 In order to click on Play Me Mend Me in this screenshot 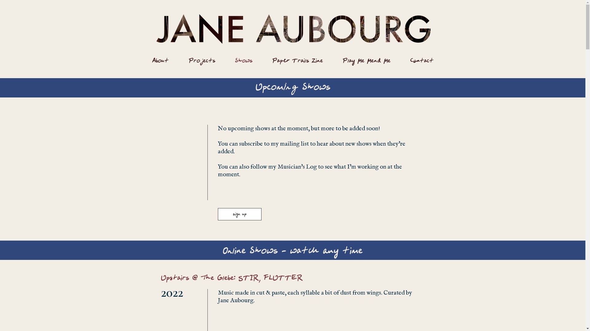, I will do `click(366, 61)`.